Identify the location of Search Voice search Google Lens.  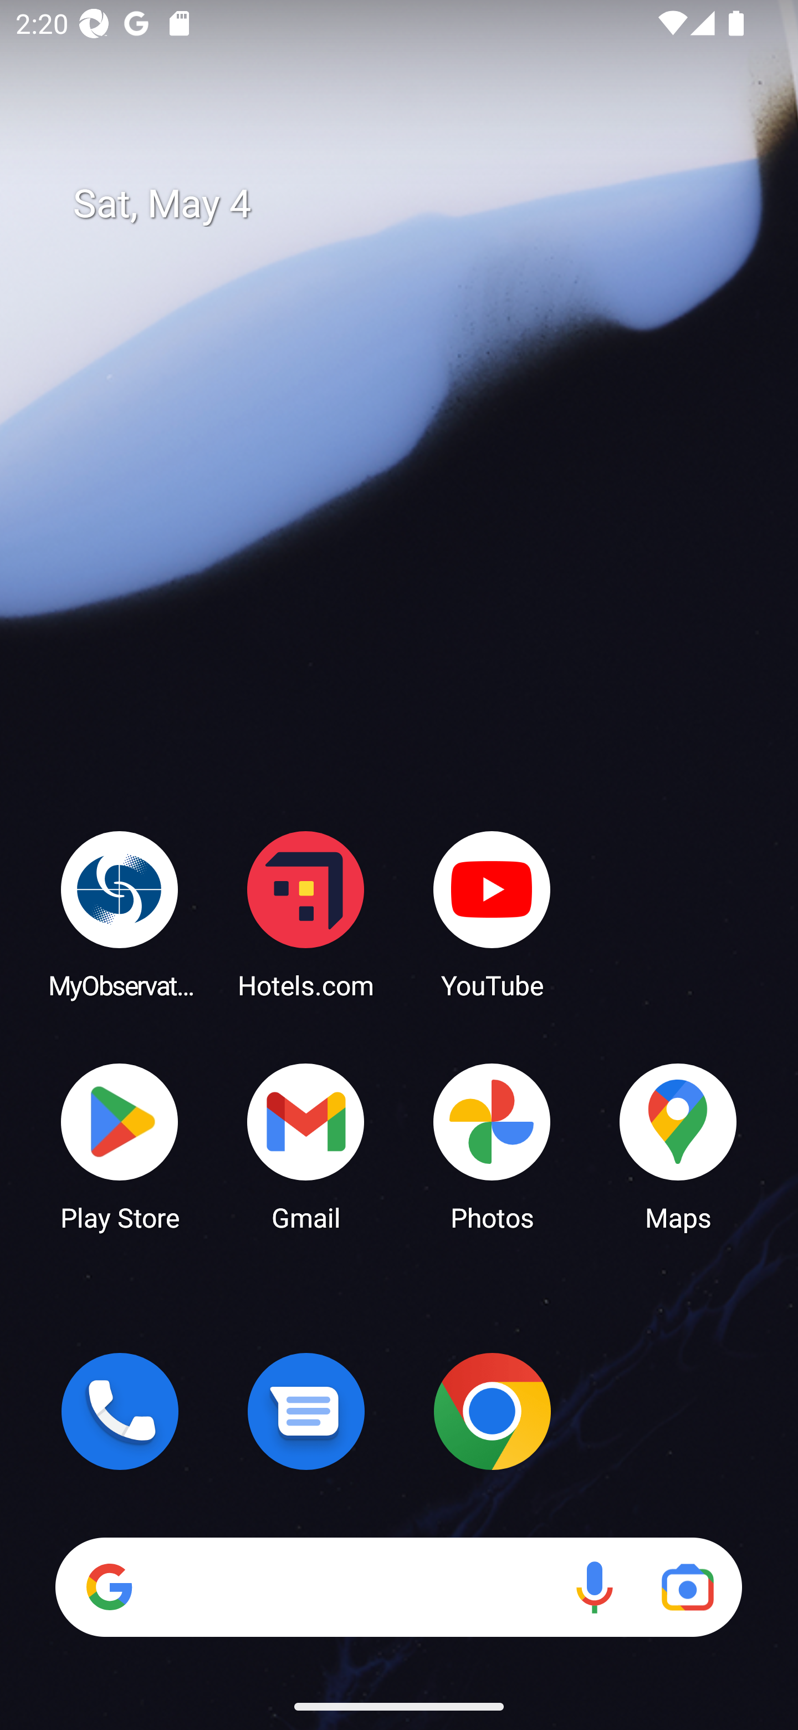
(398, 1587).